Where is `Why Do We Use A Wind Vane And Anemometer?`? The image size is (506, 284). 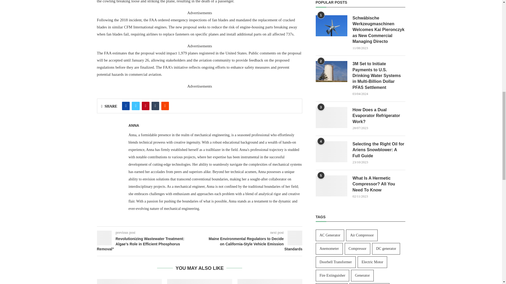 Why Do We Use A Wind Vane And Anemometer? is located at coordinates (129, 281).